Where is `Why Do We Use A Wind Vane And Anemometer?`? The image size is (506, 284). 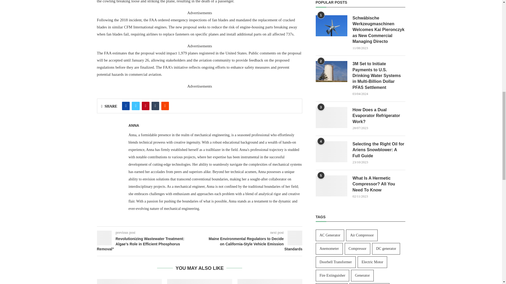 Why Do We Use A Wind Vane And Anemometer? is located at coordinates (129, 281).